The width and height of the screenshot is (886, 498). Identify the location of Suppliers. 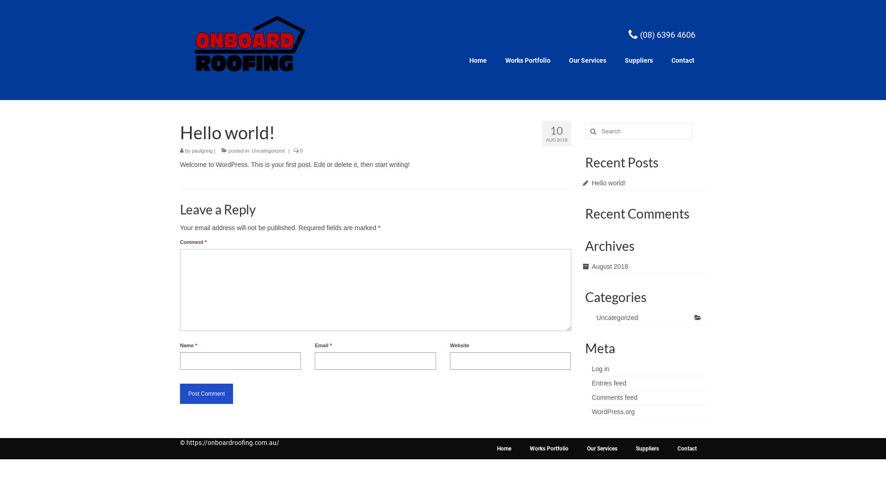
(639, 60).